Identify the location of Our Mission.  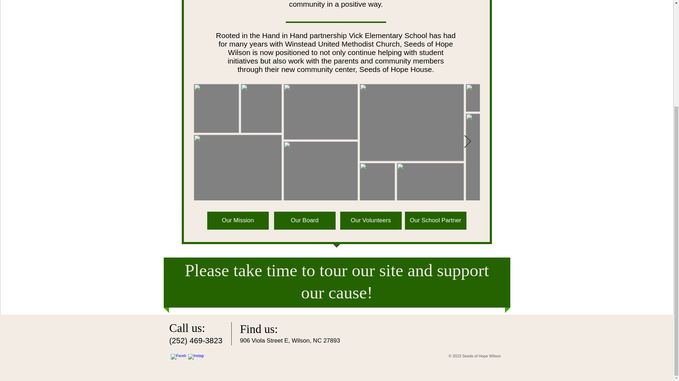
(238, 221).